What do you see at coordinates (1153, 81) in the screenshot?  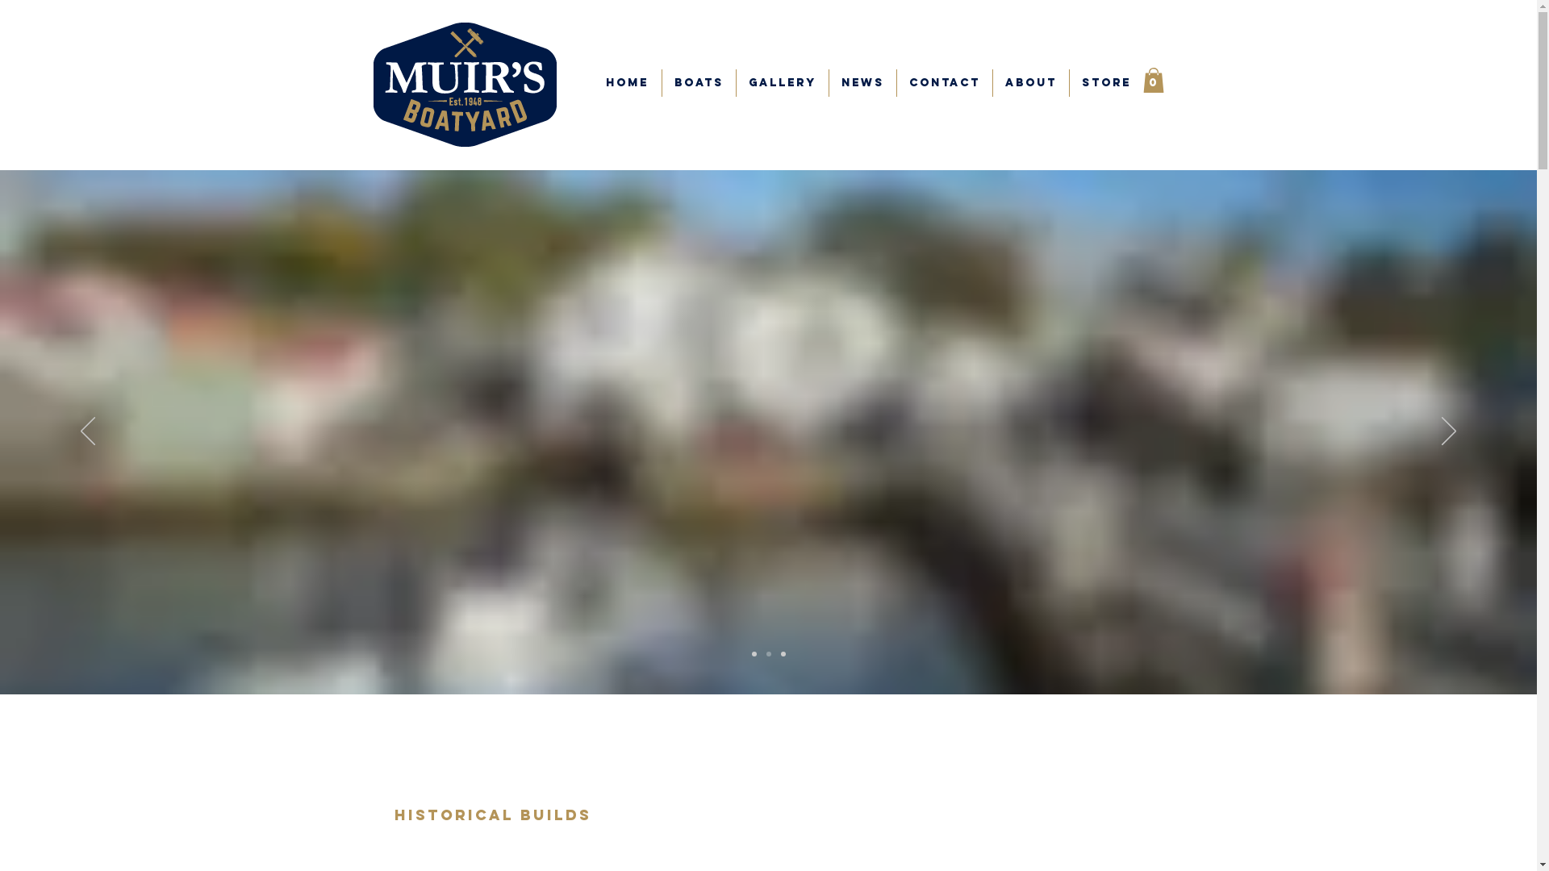 I see `0` at bounding box center [1153, 81].